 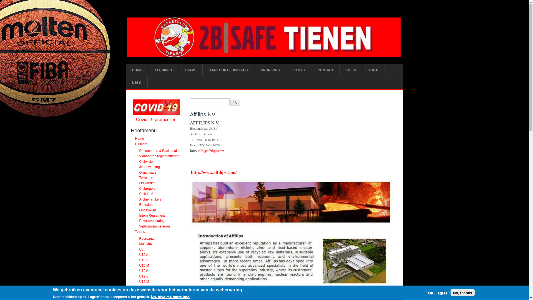 What do you see at coordinates (141, 144) in the screenshot?
I see `Clubinfo` at bounding box center [141, 144].